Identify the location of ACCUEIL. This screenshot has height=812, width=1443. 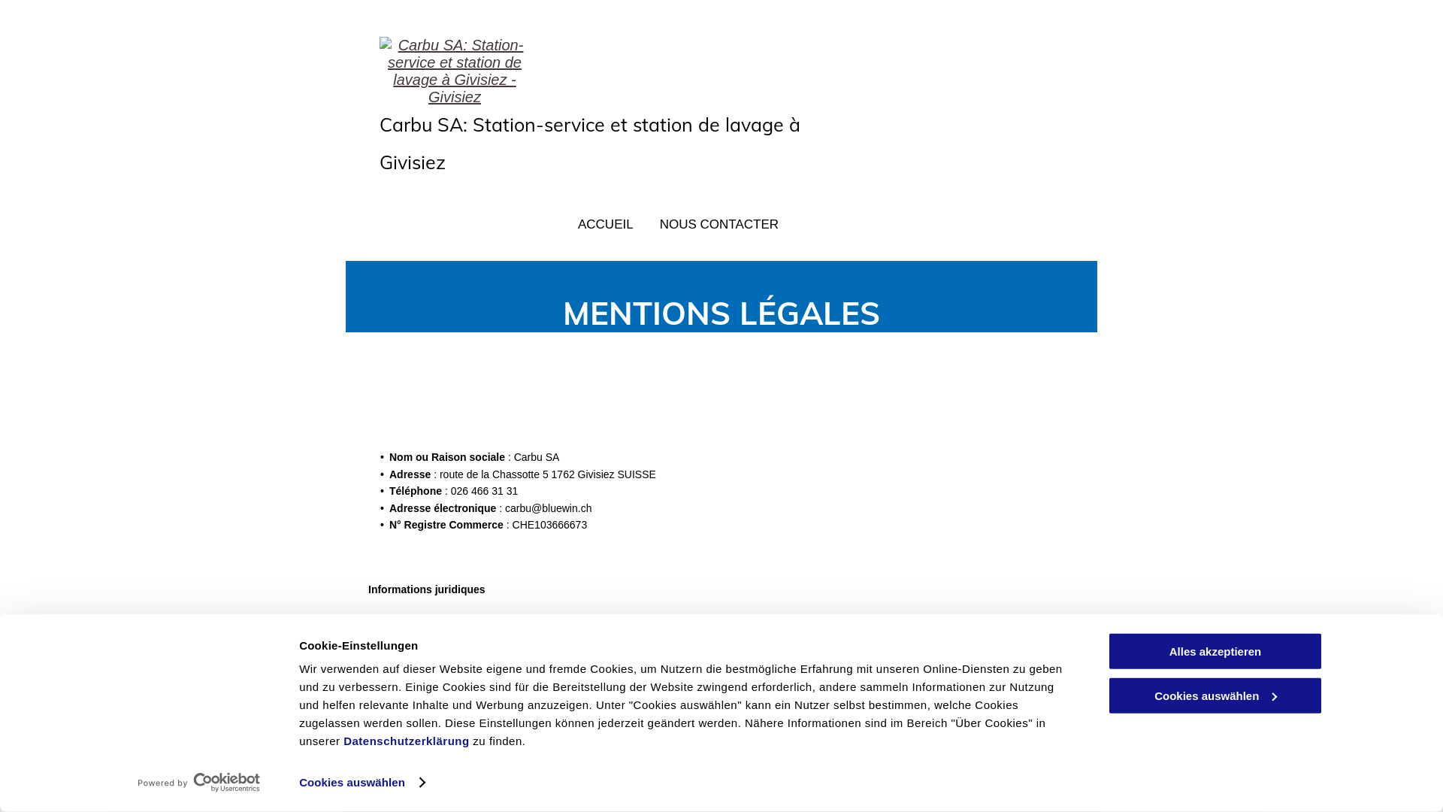
(606, 225).